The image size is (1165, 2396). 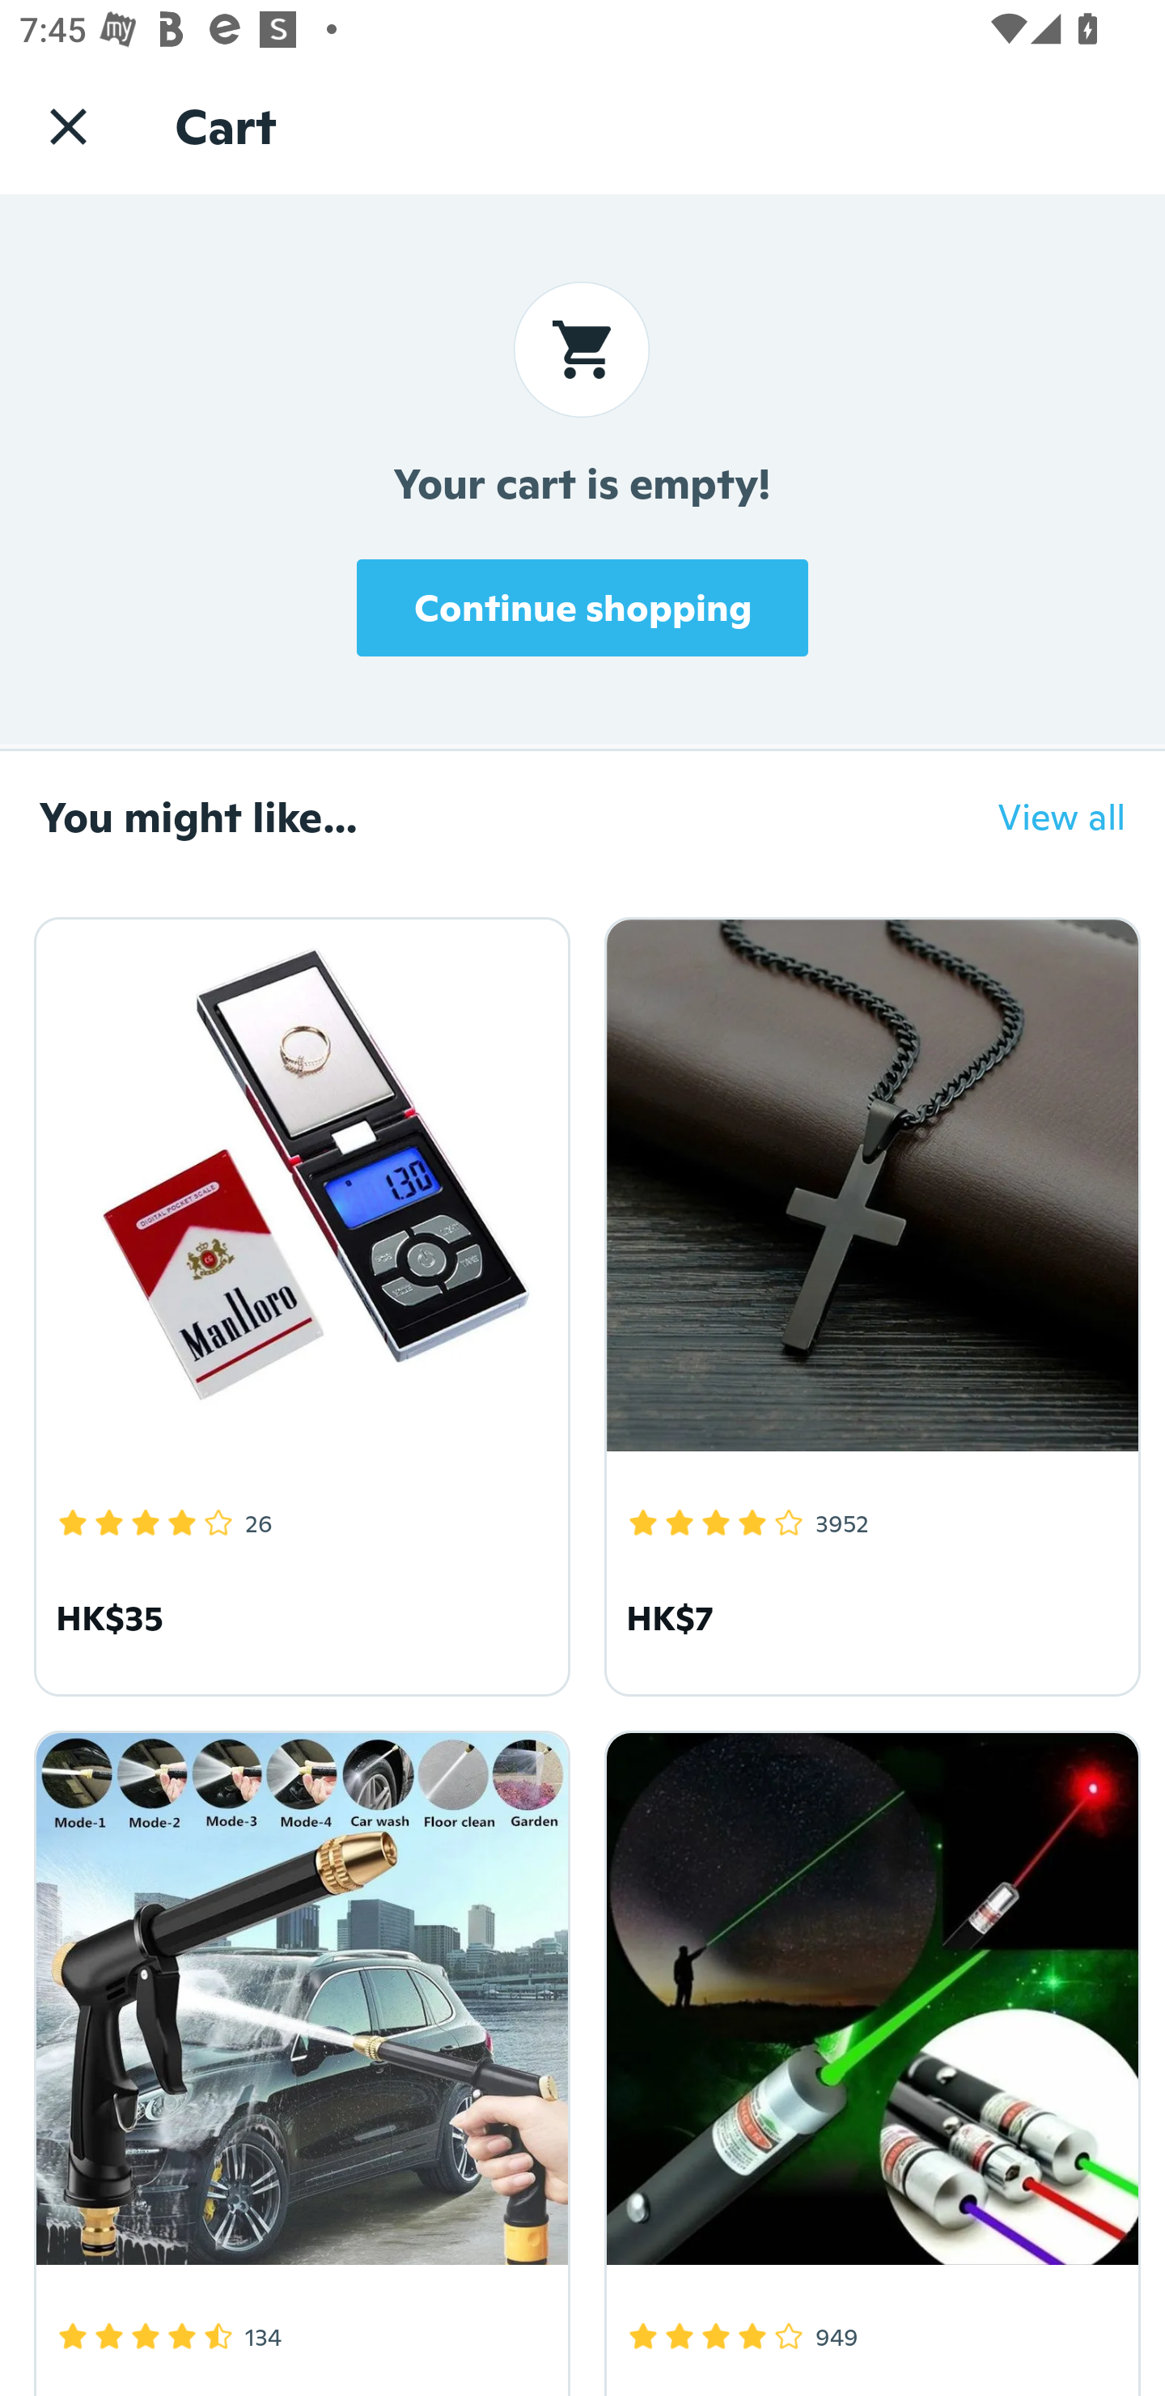 I want to click on 4.1 Star Rating 26 HK$35, so click(x=298, y=1302).